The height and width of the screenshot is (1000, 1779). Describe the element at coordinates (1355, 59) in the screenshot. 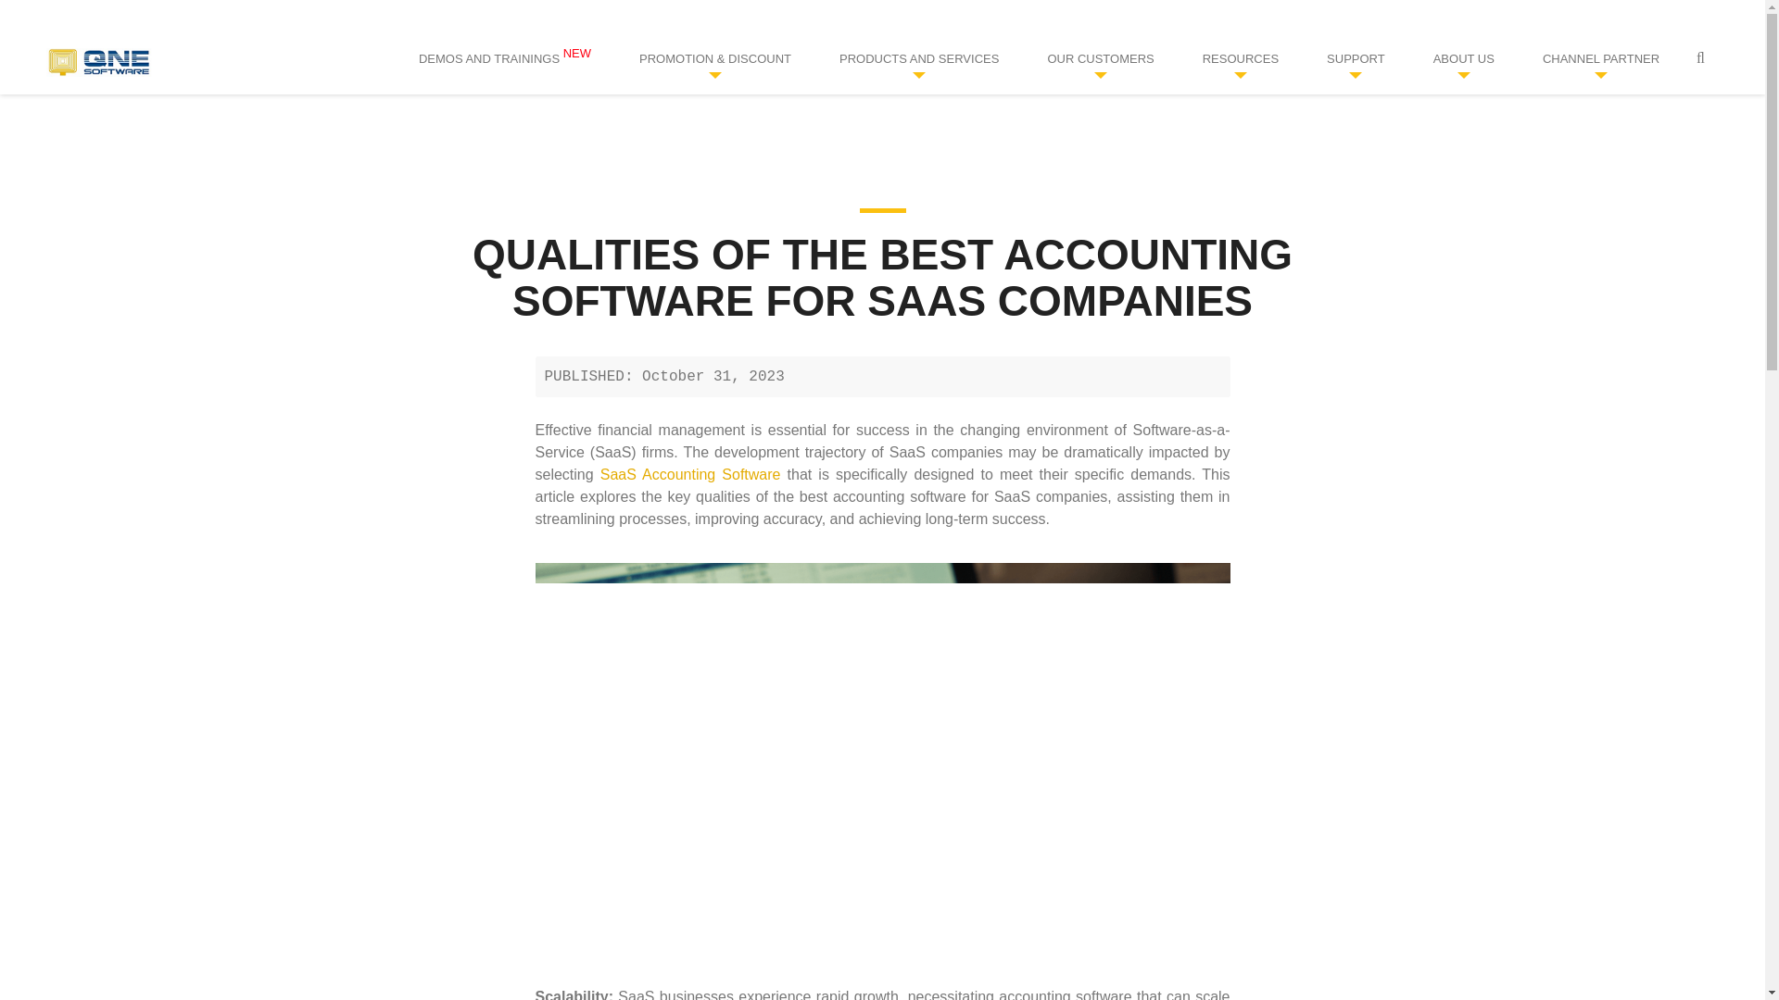

I see `SUPPORT` at that location.